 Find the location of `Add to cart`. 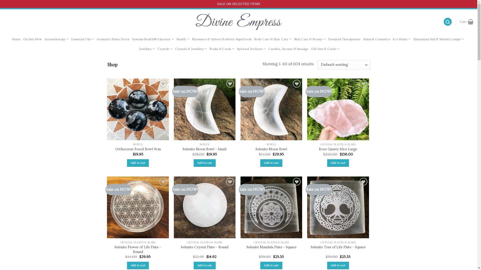

Add to cart is located at coordinates (138, 265).